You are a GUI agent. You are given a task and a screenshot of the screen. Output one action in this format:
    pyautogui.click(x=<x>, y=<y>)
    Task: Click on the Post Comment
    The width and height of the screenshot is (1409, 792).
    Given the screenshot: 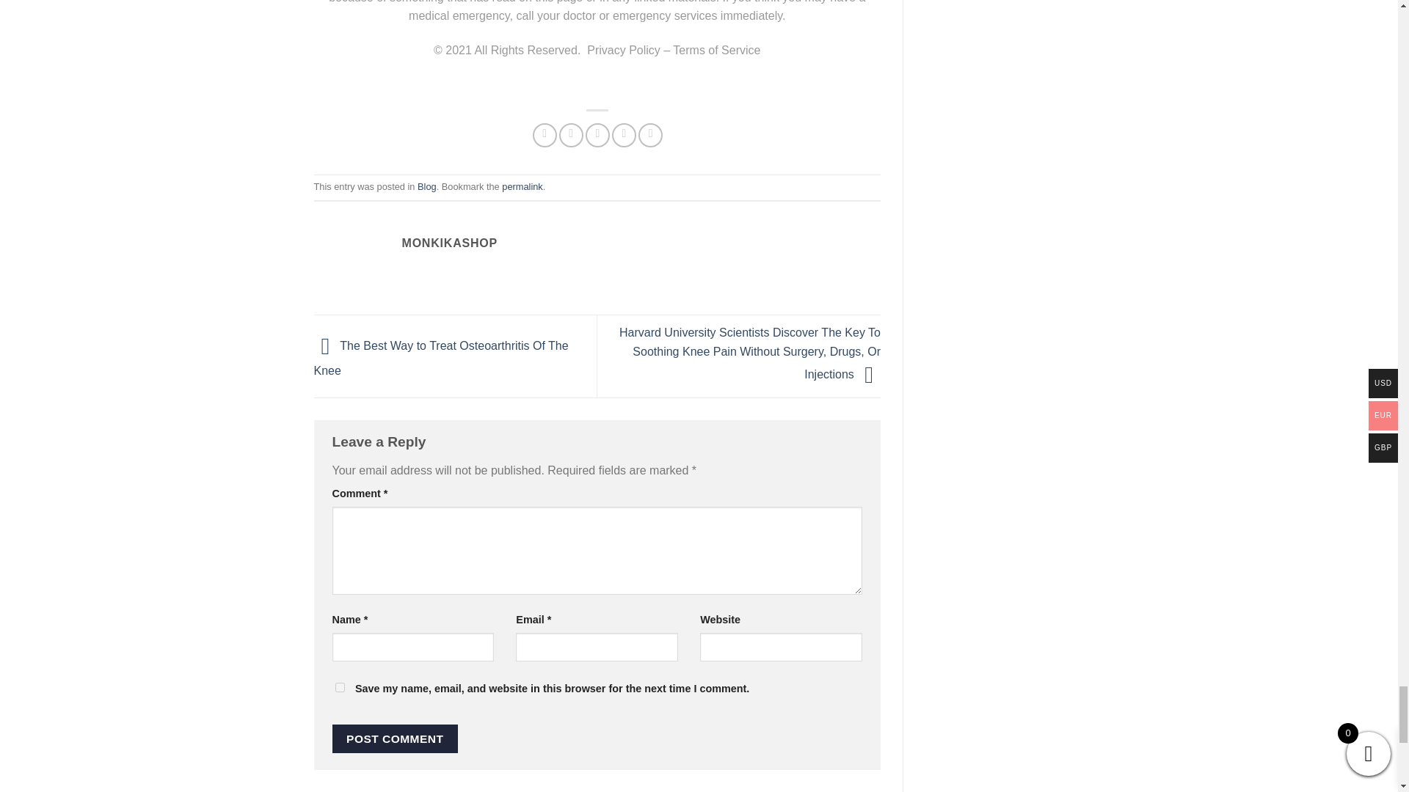 What is the action you would take?
    pyautogui.click(x=395, y=739)
    